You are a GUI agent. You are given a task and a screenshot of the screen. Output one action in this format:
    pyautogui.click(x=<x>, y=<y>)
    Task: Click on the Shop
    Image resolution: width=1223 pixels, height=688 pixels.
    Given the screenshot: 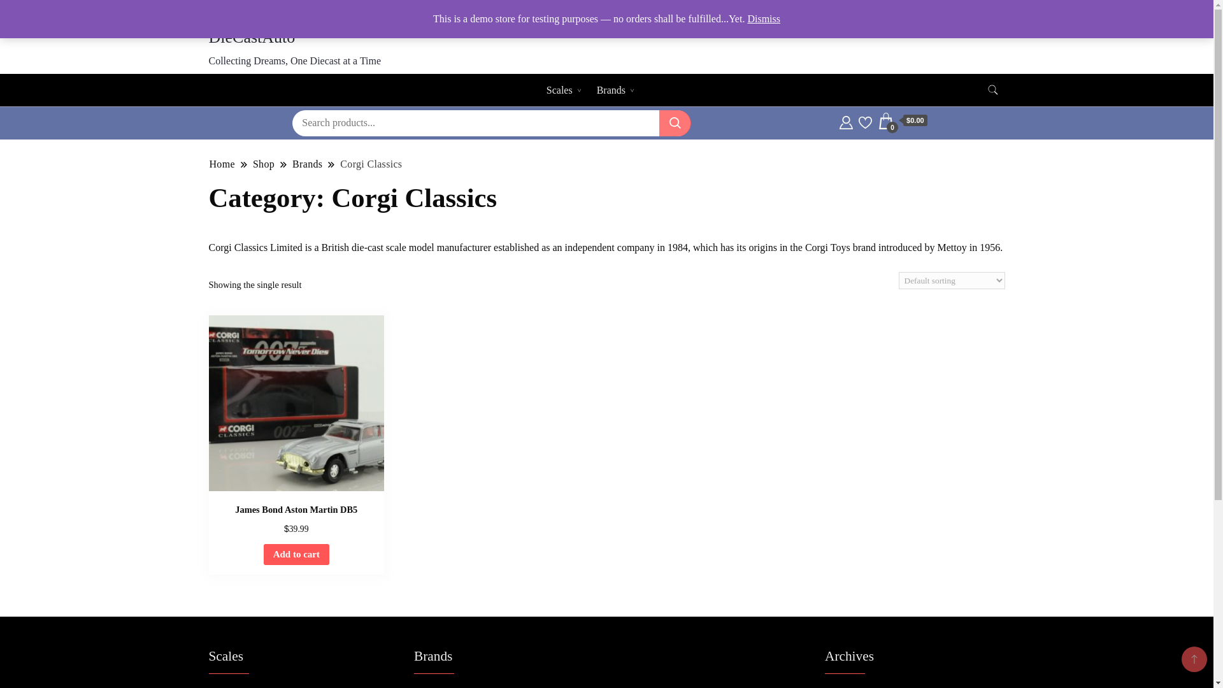 What is the action you would take?
    pyautogui.click(x=944, y=9)
    